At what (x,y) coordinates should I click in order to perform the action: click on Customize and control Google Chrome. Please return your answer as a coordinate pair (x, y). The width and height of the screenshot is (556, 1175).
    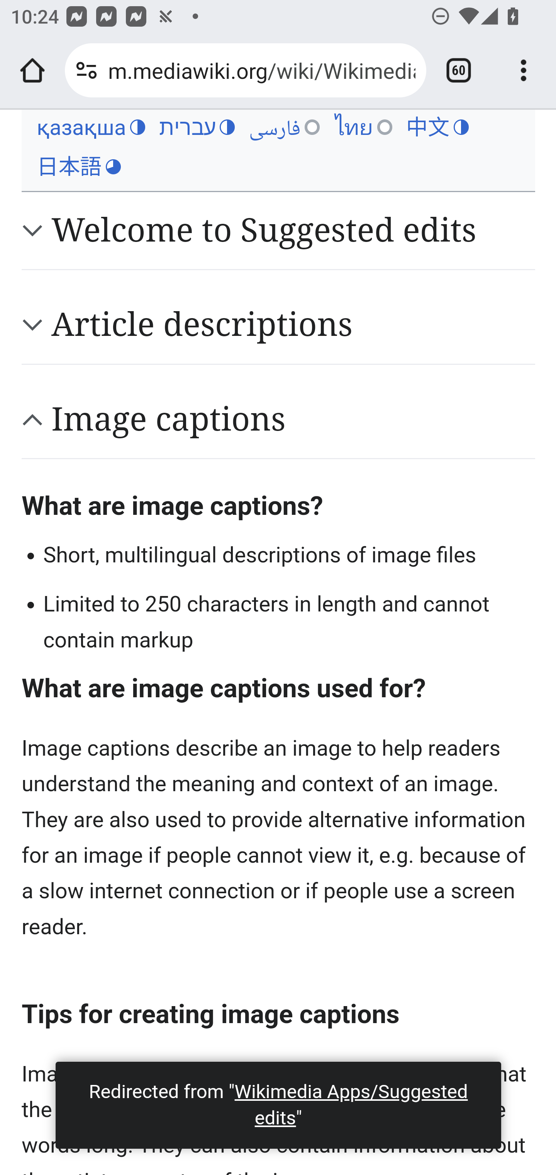
    Looking at the image, I should click on (524, 70).